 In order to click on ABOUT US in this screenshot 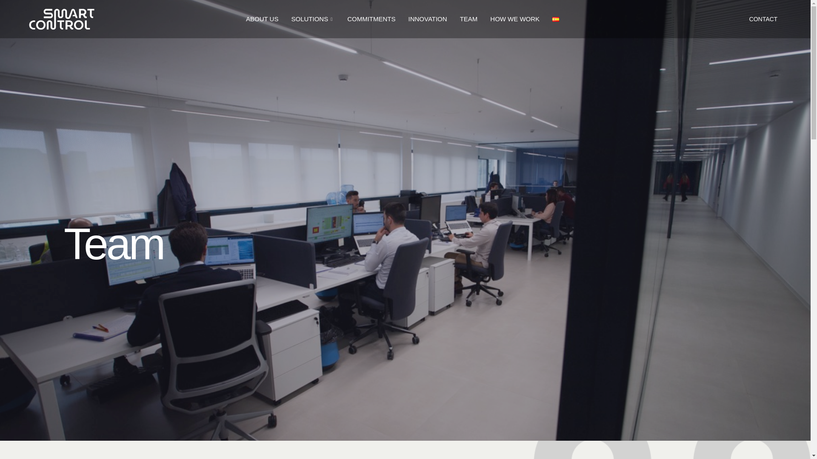, I will do `click(262, 19)`.